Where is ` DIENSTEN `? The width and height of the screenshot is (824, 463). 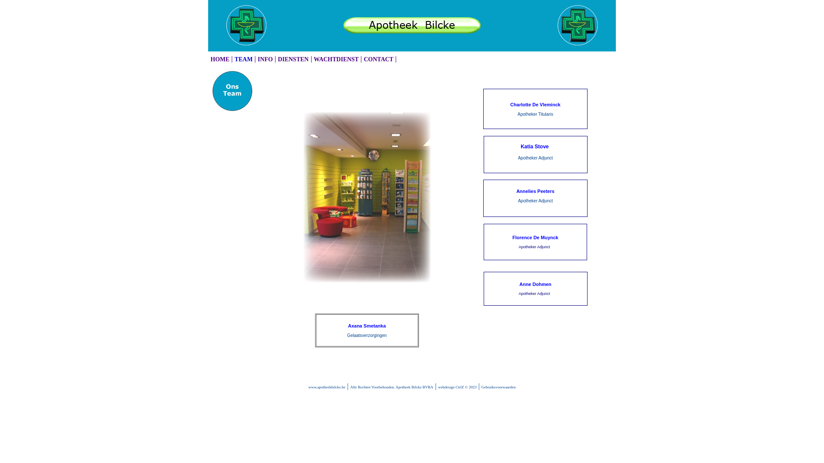  DIENSTEN  is located at coordinates (294, 59).